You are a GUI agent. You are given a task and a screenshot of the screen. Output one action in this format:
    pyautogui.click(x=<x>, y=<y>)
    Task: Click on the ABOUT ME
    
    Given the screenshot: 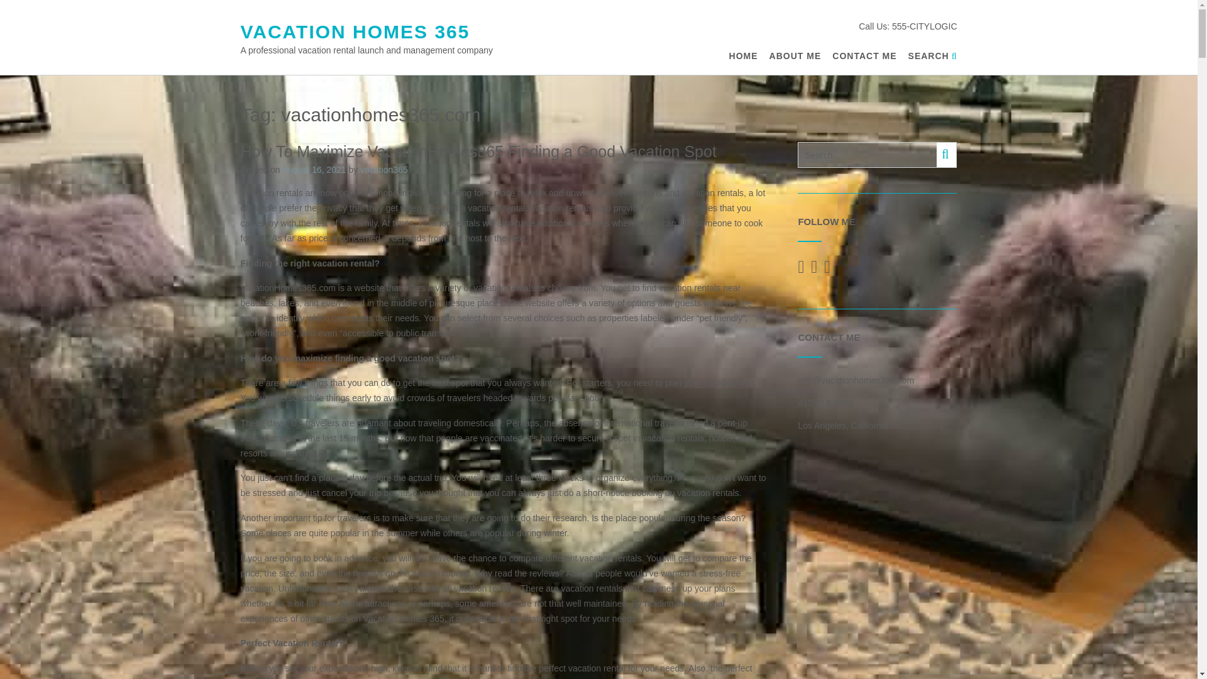 What is the action you would take?
    pyautogui.click(x=796, y=56)
    